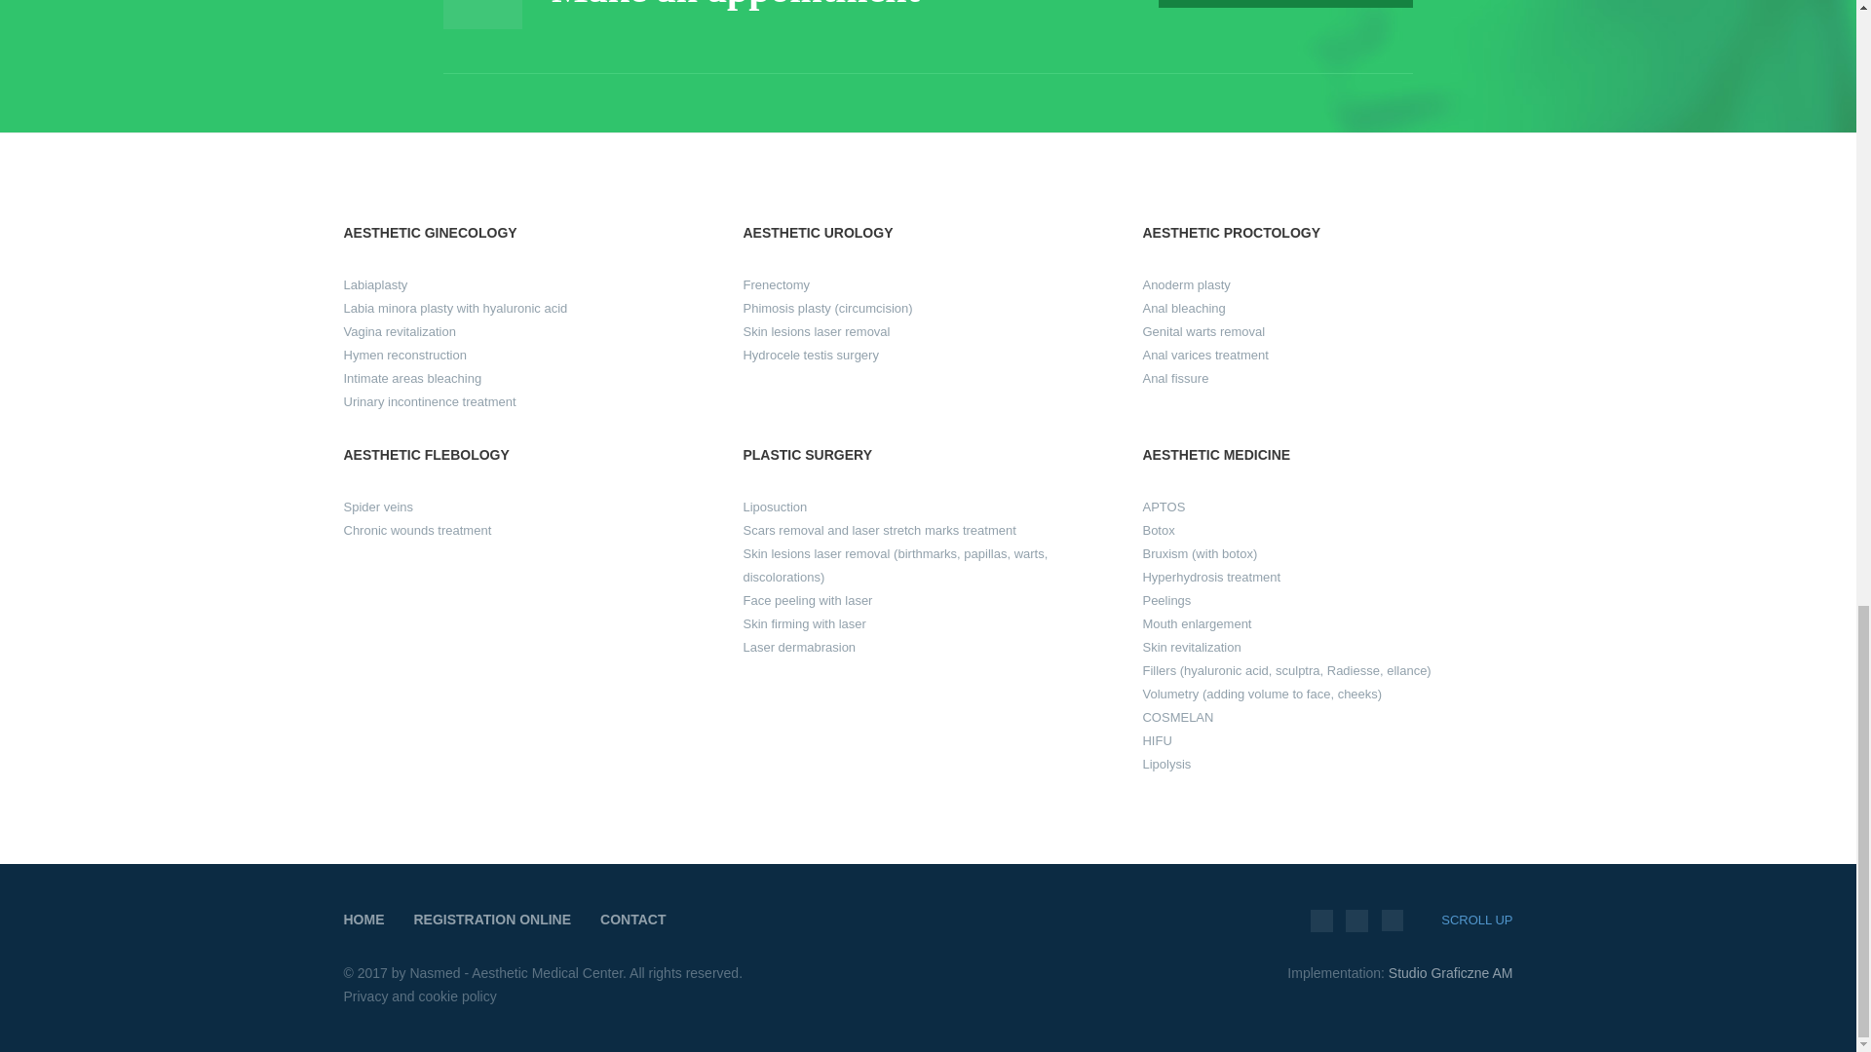 This screenshot has height=1052, width=1871. Describe the element at coordinates (454, 308) in the screenshot. I see `Labia minora plasty with hyaluronic acid` at that location.